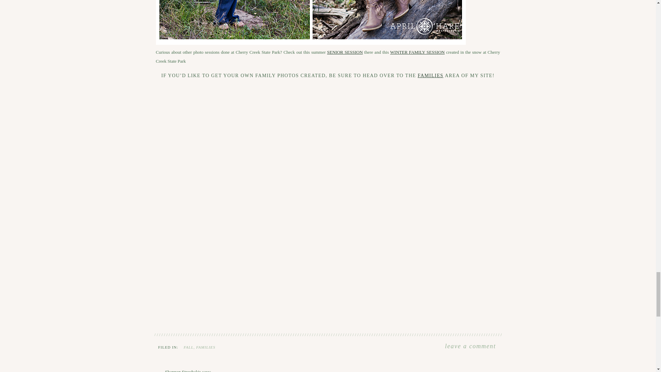 This screenshot has width=661, height=372. I want to click on FAMILIES, so click(206, 347).